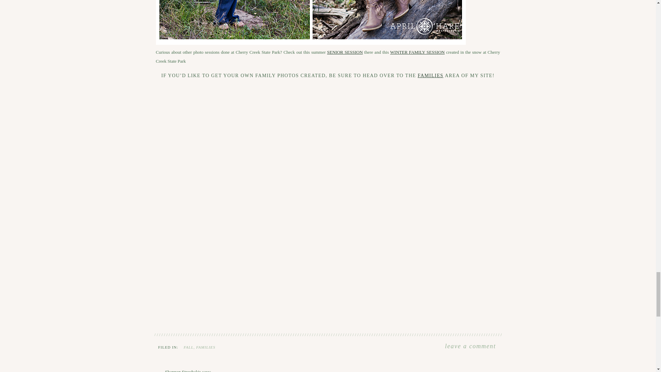 This screenshot has width=661, height=372. I want to click on FAMILIES, so click(206, 347).